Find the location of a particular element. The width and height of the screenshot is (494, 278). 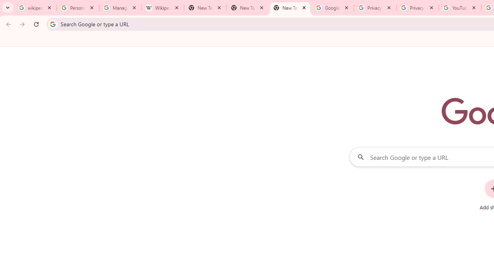

Google Drive: Sign-in is located at coordinates (332, 8).